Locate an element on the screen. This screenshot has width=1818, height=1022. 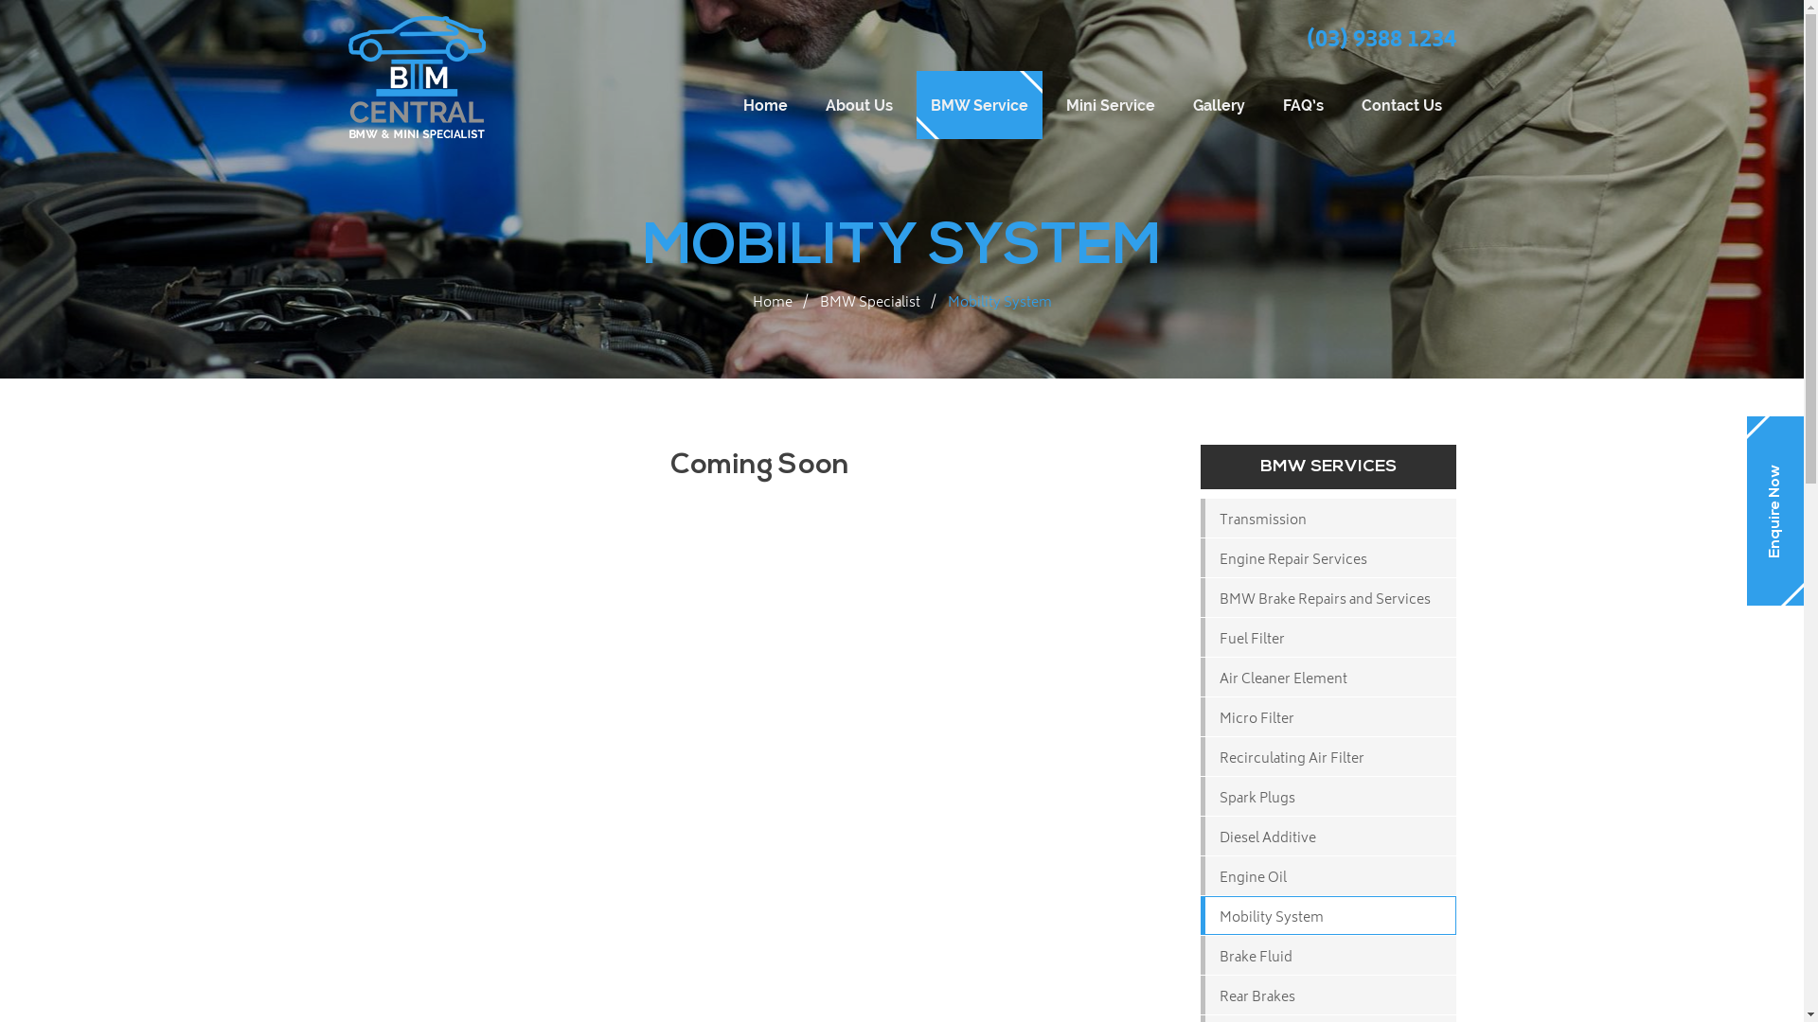
Mobility System is located at coordinates (1328, 916).